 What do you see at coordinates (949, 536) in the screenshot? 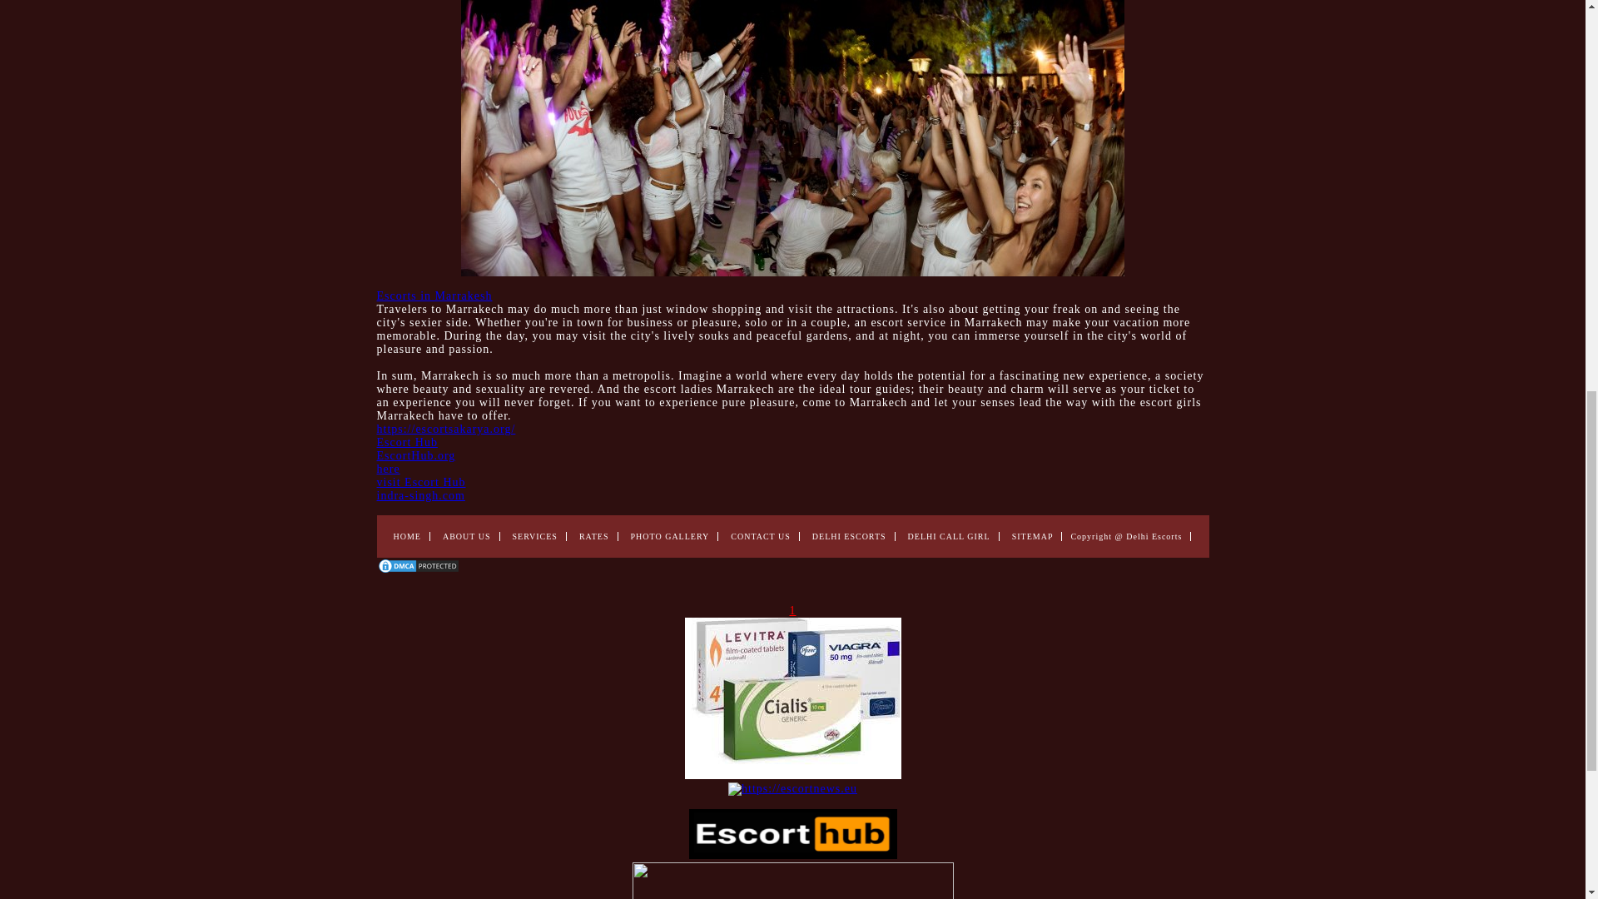
I see `DELHI CALL GIRL` at bounding box center [949, 536].